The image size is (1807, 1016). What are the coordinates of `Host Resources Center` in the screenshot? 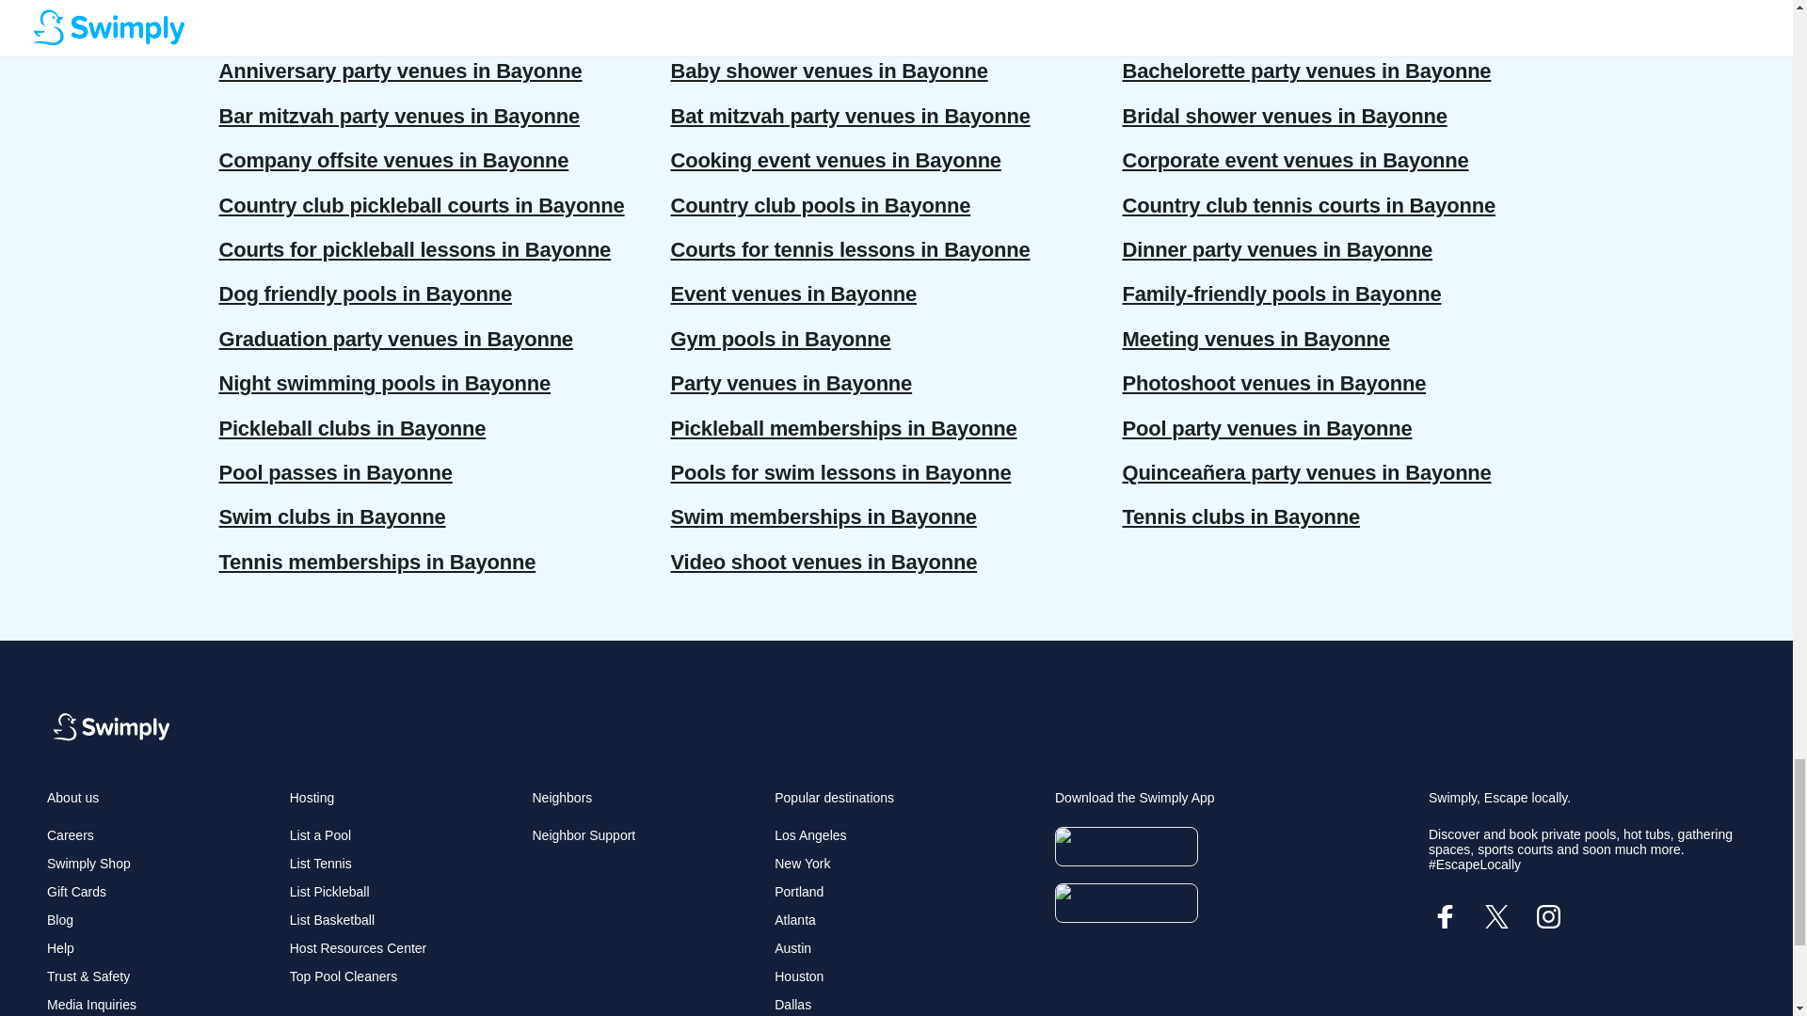 It's located at (358, 948).